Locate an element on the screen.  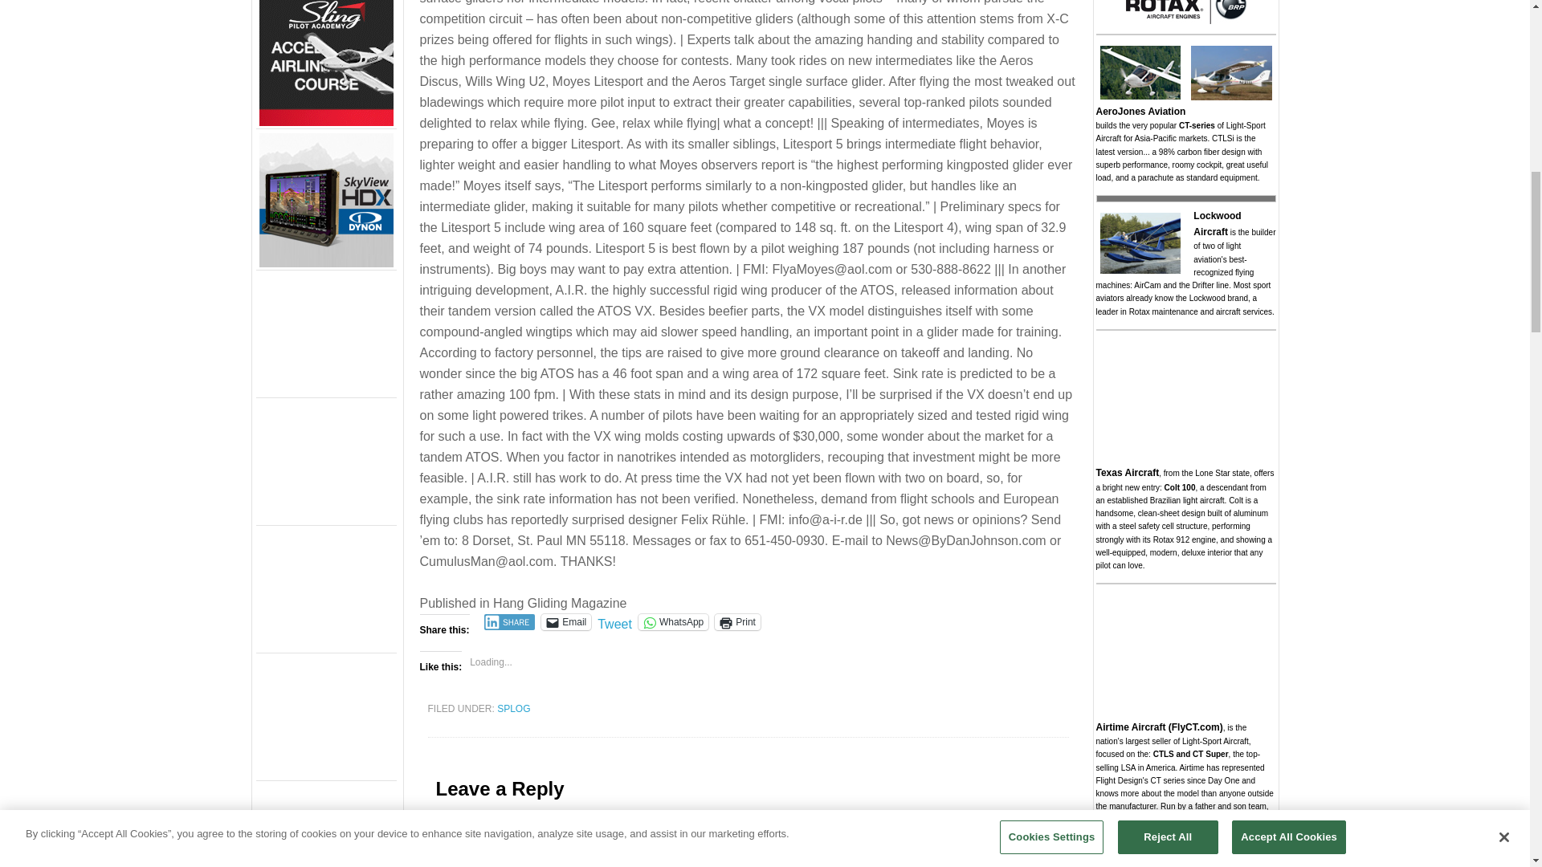
Click to email a link to a friend is located at coordinates (565, 621).